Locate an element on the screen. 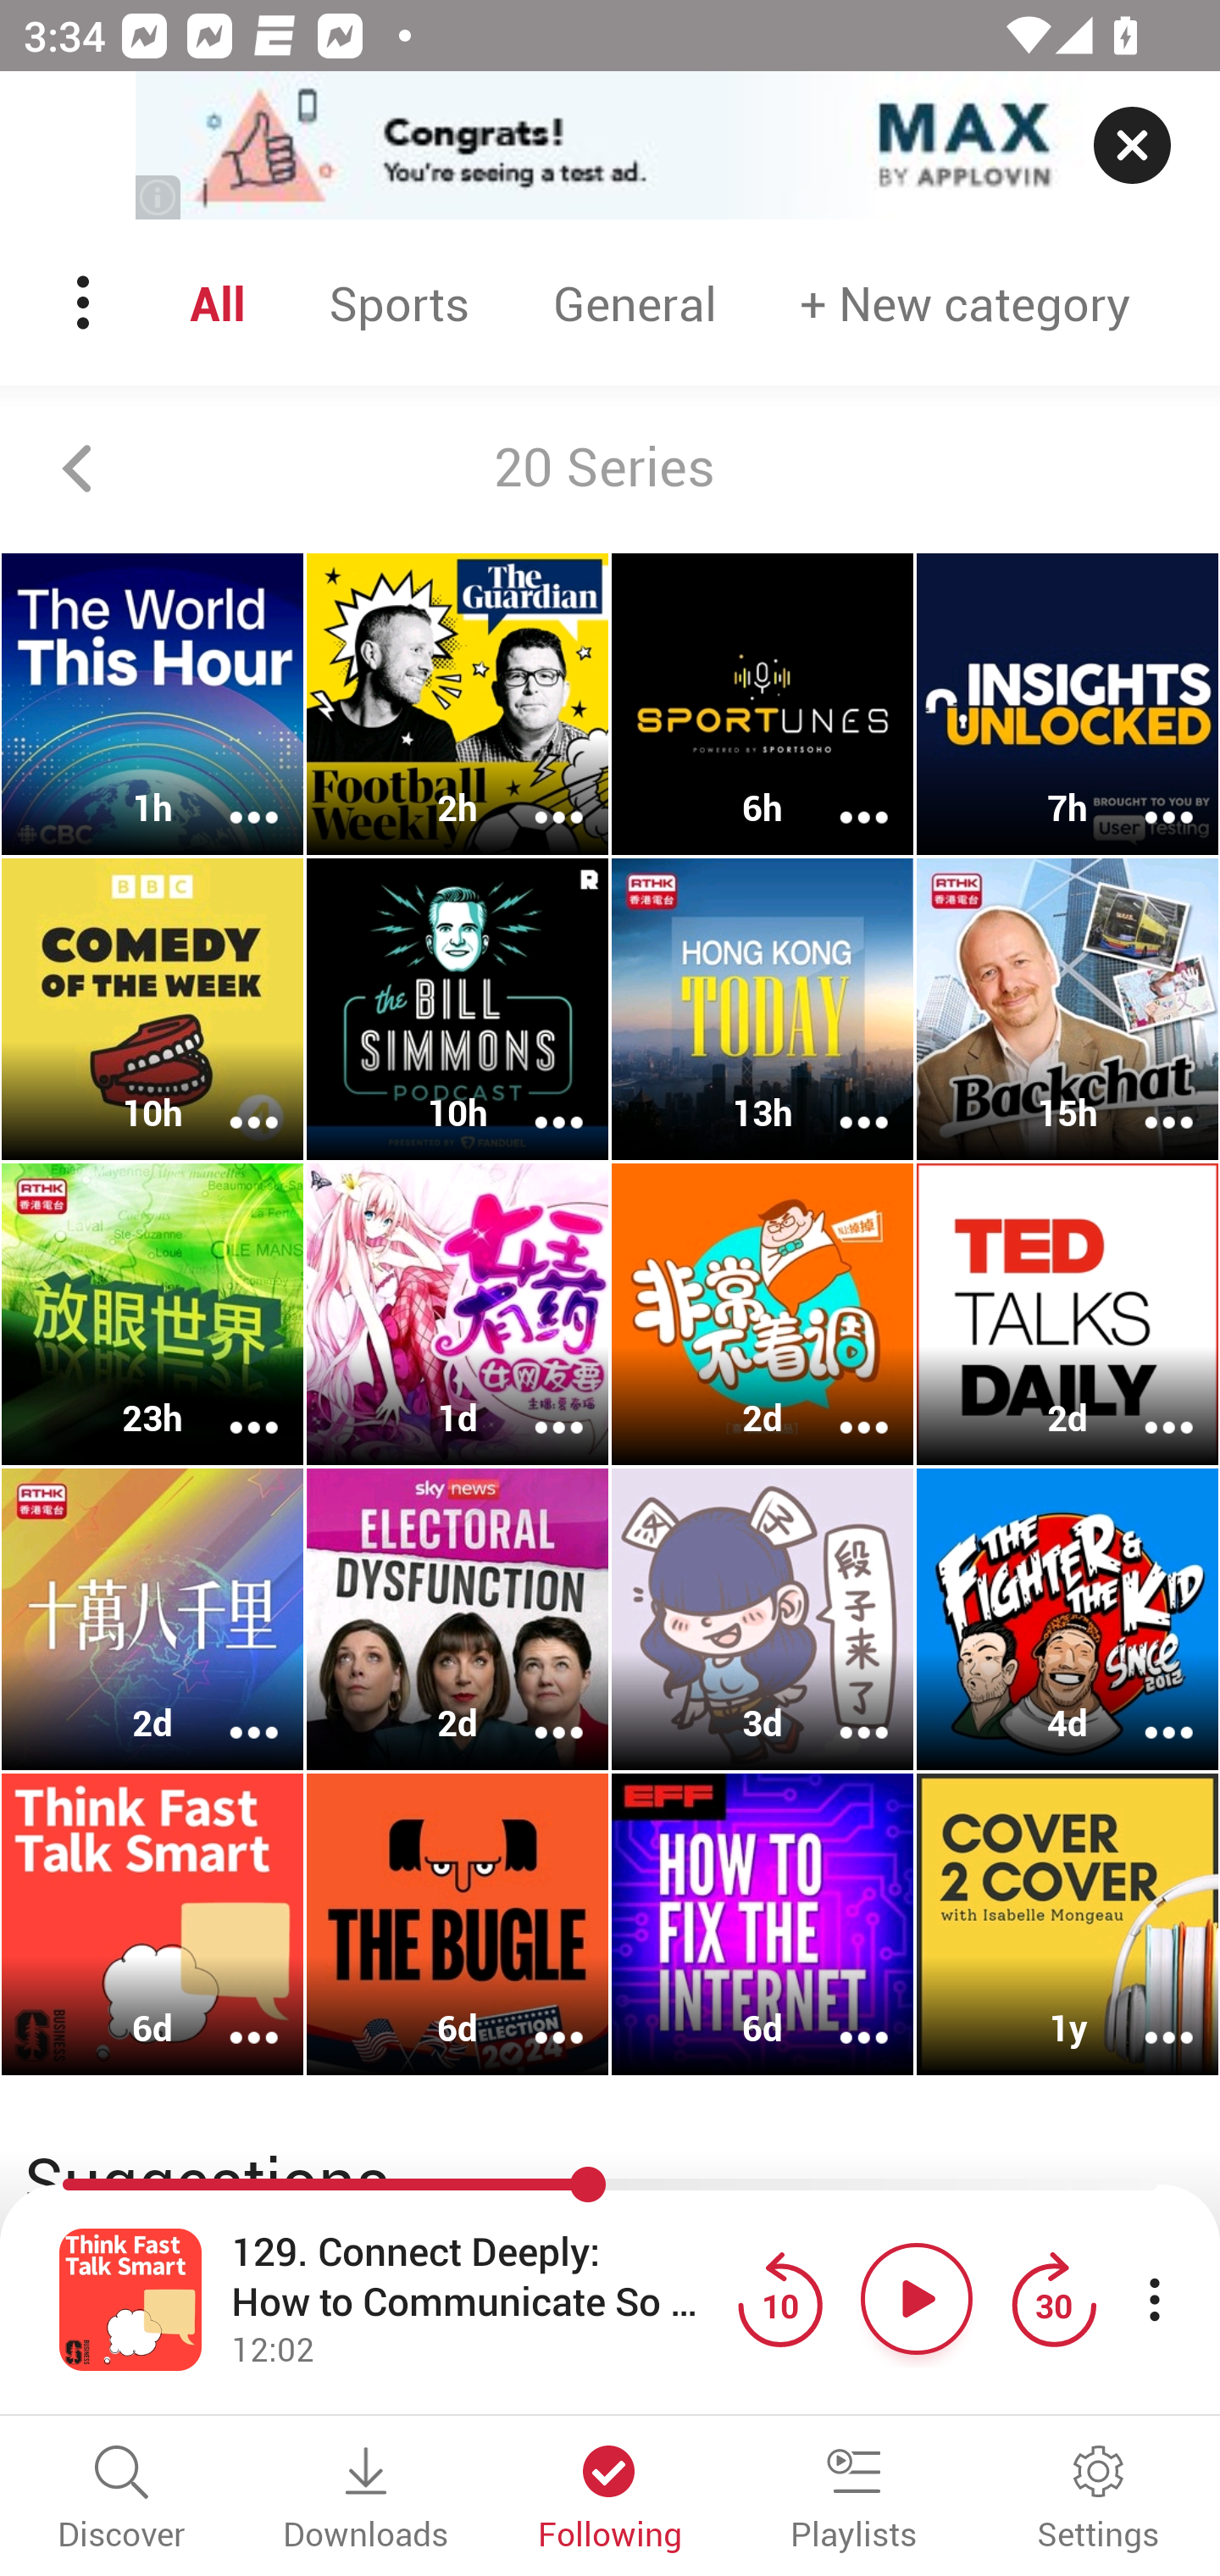 Image resolution: width=1220 pixels, height=2576 pixels. All is located at coordinates (217, 303).